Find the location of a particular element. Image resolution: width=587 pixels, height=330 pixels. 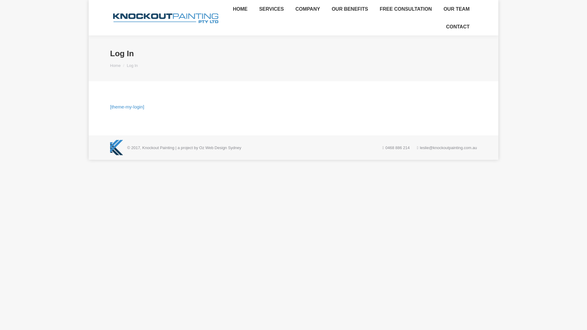

FREE CONSULTATION is located at coordinates (406, 9).